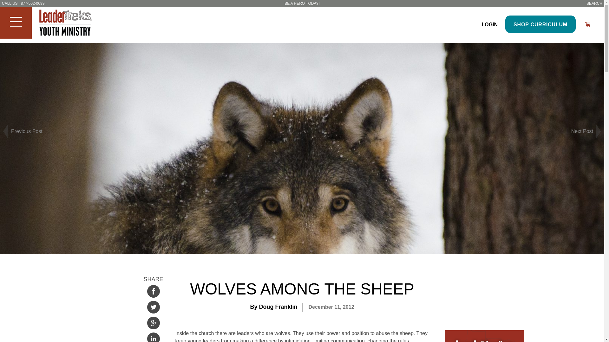 The image size is (609, 342). Describe the element at coordinates (278, 307) in the screenshot. I see `Doug Franklin` at that location.